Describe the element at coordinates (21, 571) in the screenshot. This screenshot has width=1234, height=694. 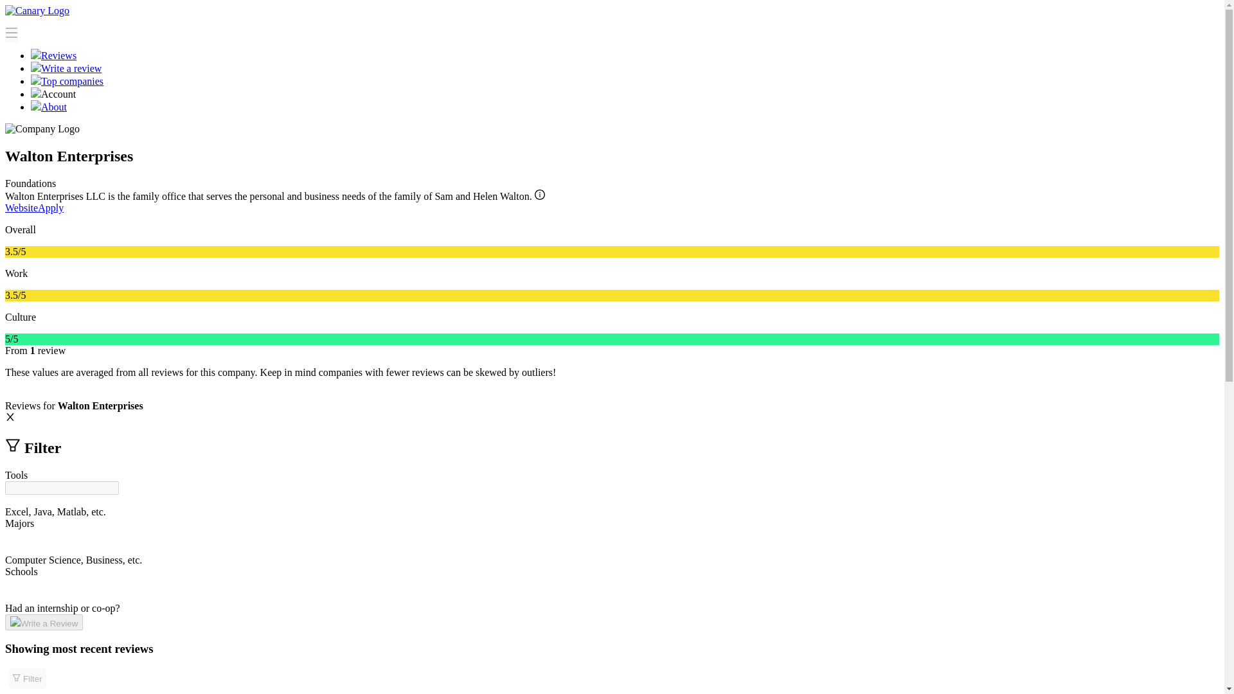
I see `Schools` at that location.